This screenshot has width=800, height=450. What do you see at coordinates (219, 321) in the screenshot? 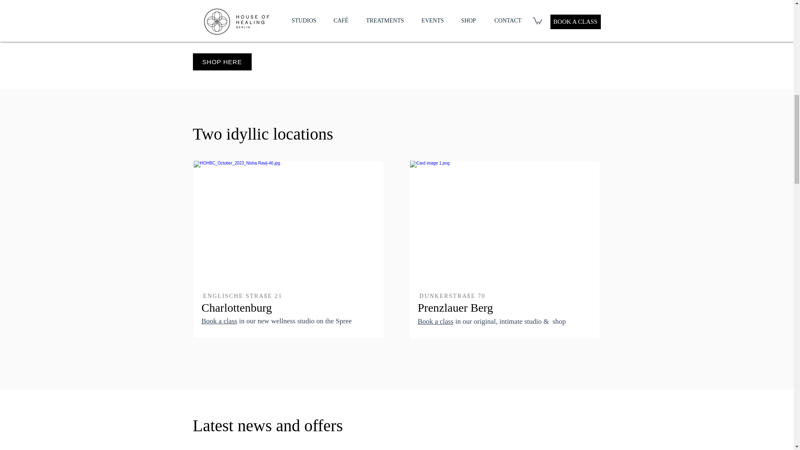
I see `Book a class` at bounding box center [219, 321].